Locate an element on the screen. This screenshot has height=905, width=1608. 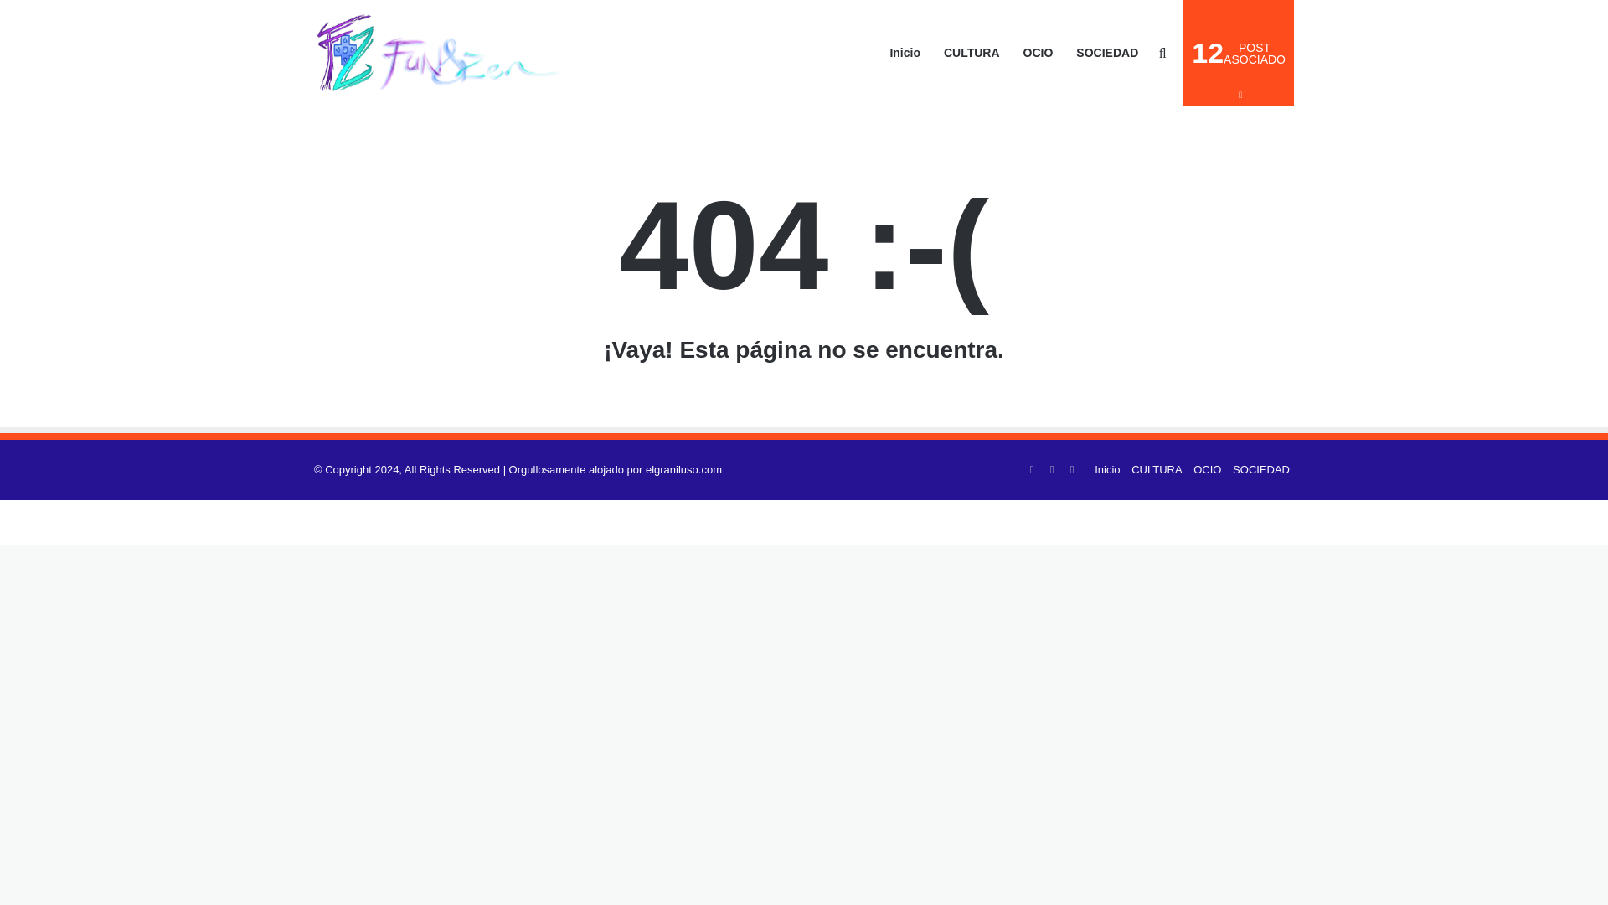
CULTURA is located at coordinates (1261, 469).